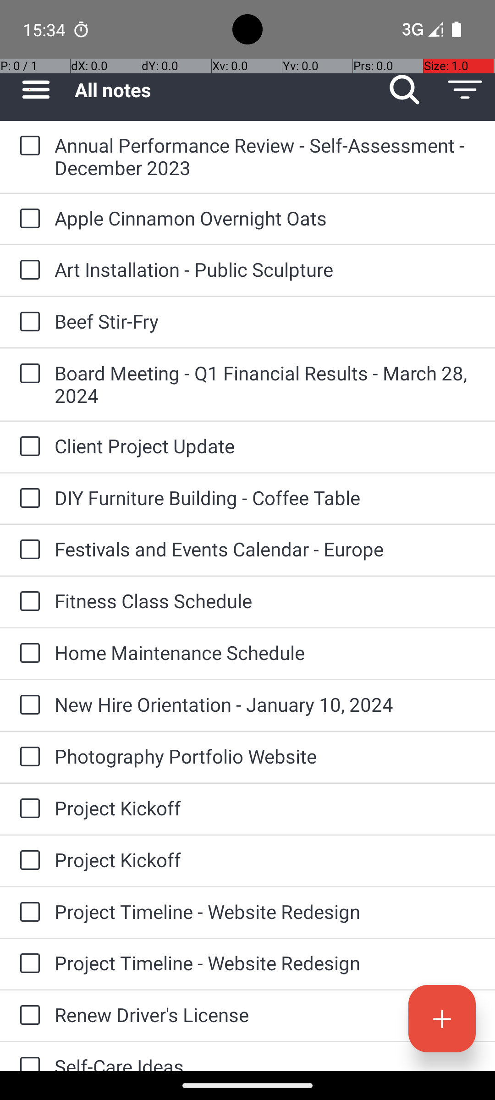 This screenshot has height=1100, width=495. I want to click on to-do: Beef Stir-Fry, so click(27, 322).